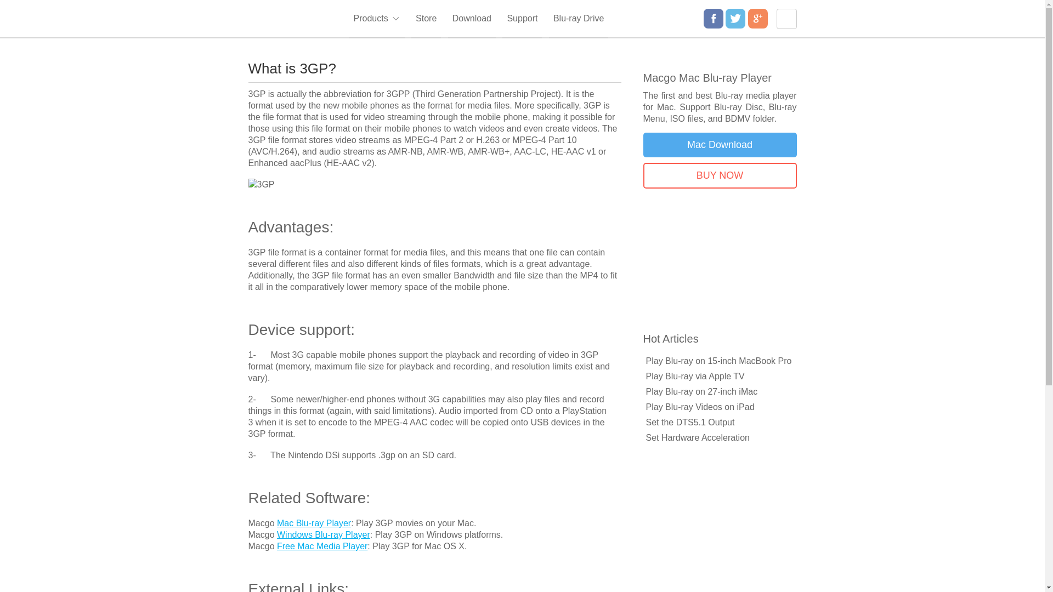 The height and width of the screenshot is (592, 1053). I want to click on Blu-ray Drive, so click(578, 19).